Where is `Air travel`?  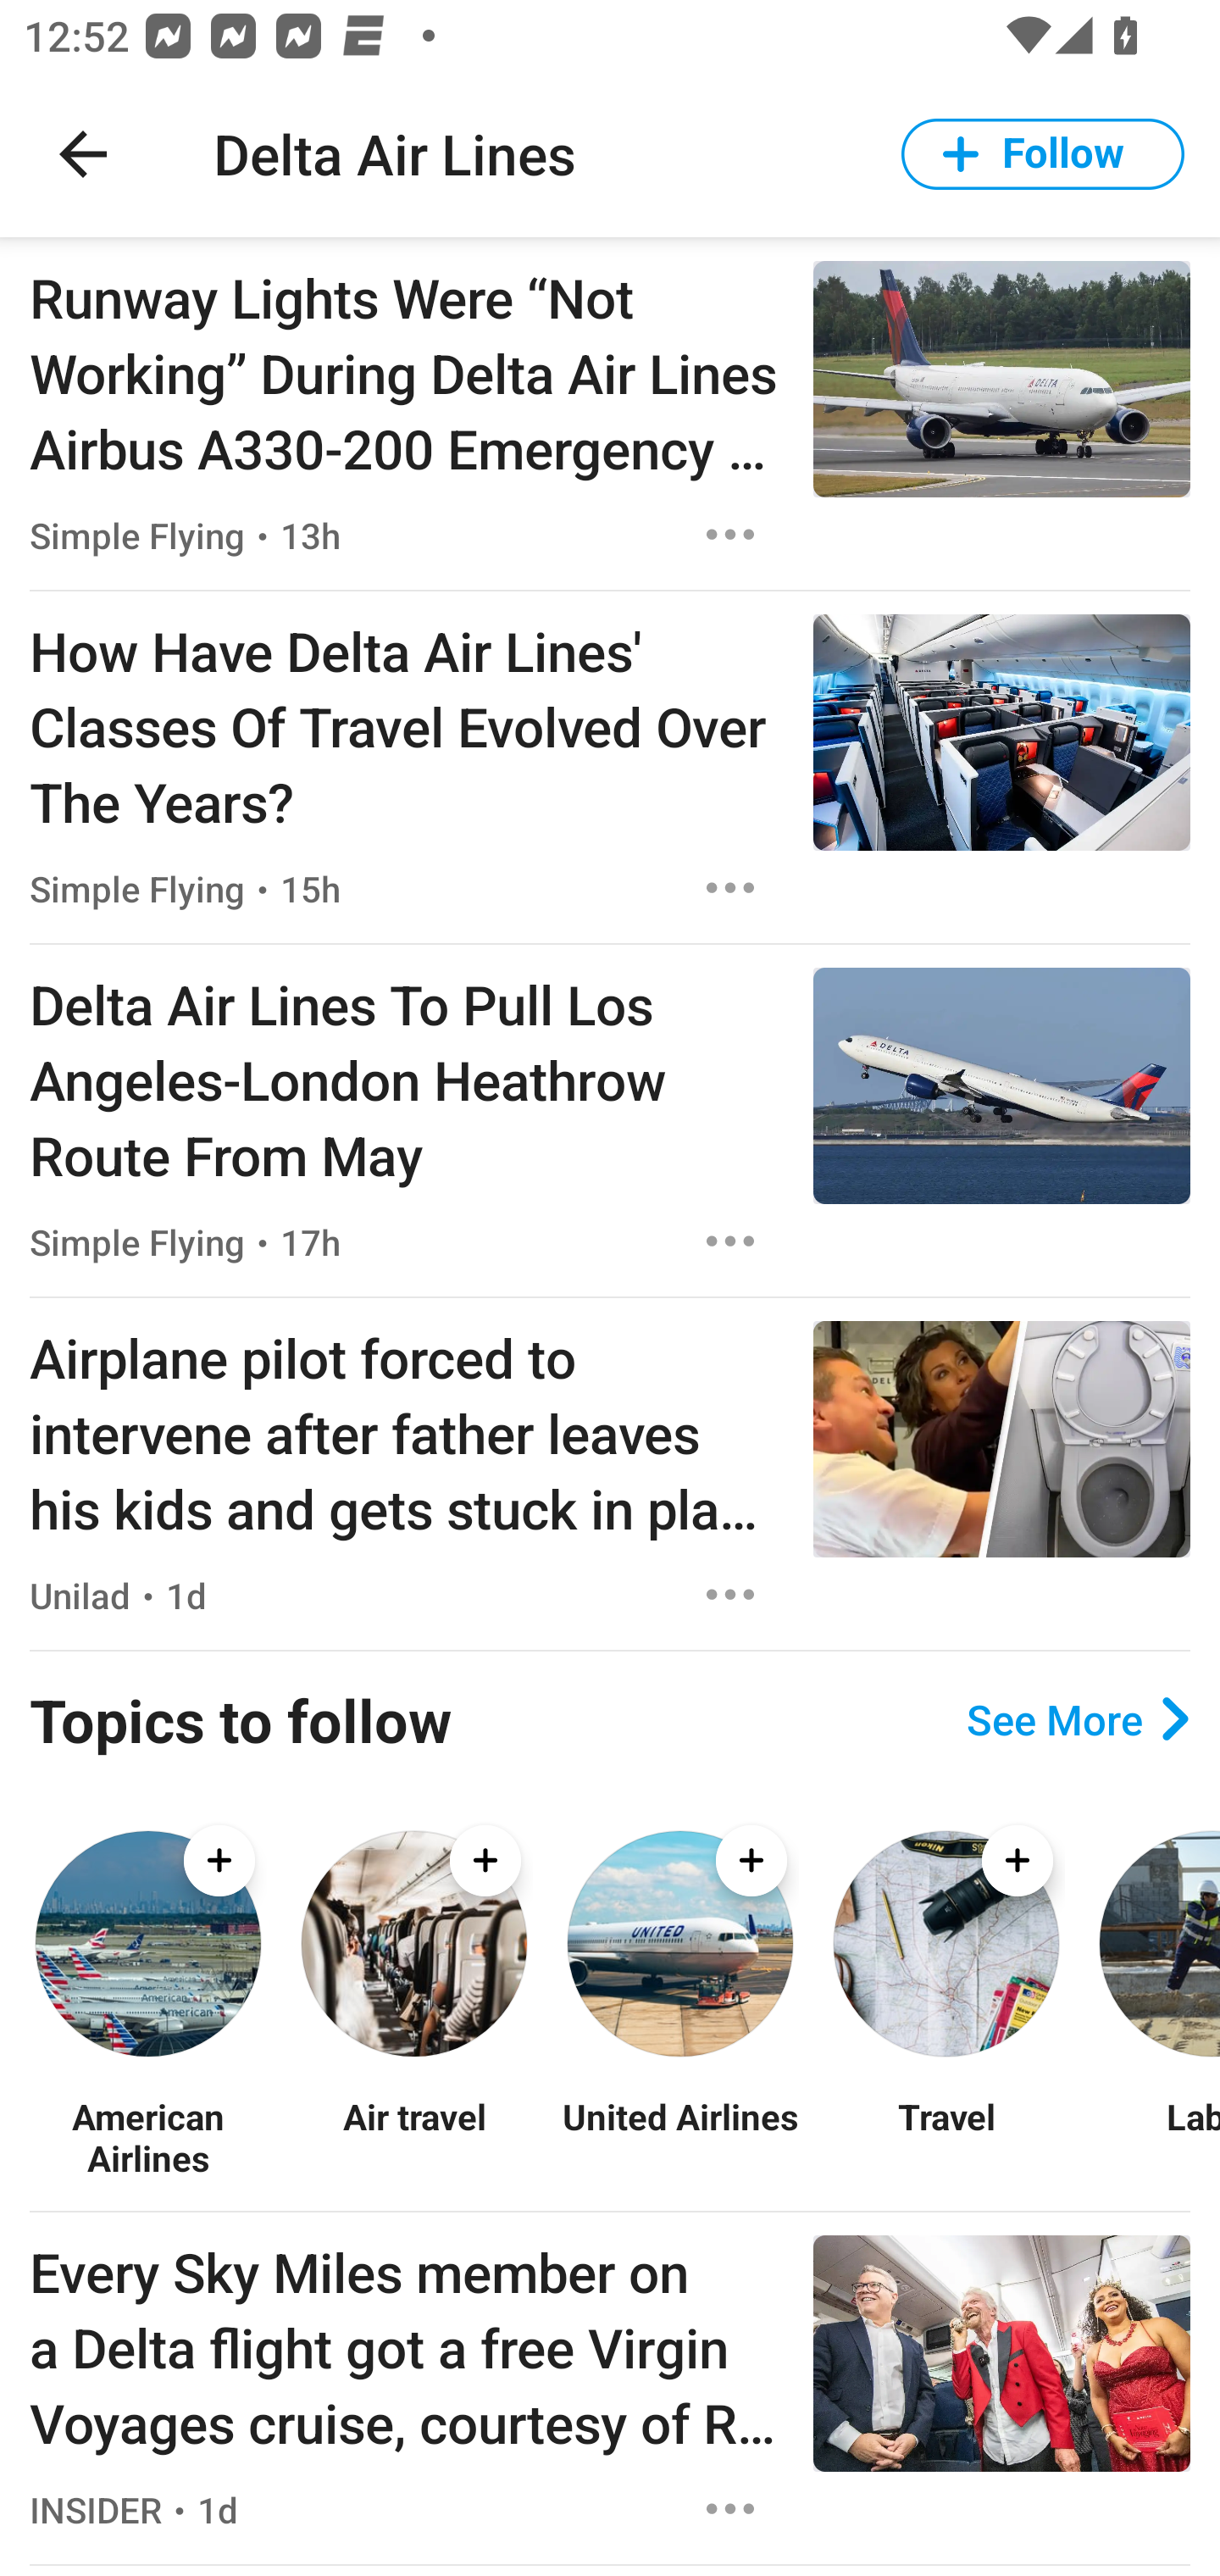
Air travel is located at coordinates (413, 2136).